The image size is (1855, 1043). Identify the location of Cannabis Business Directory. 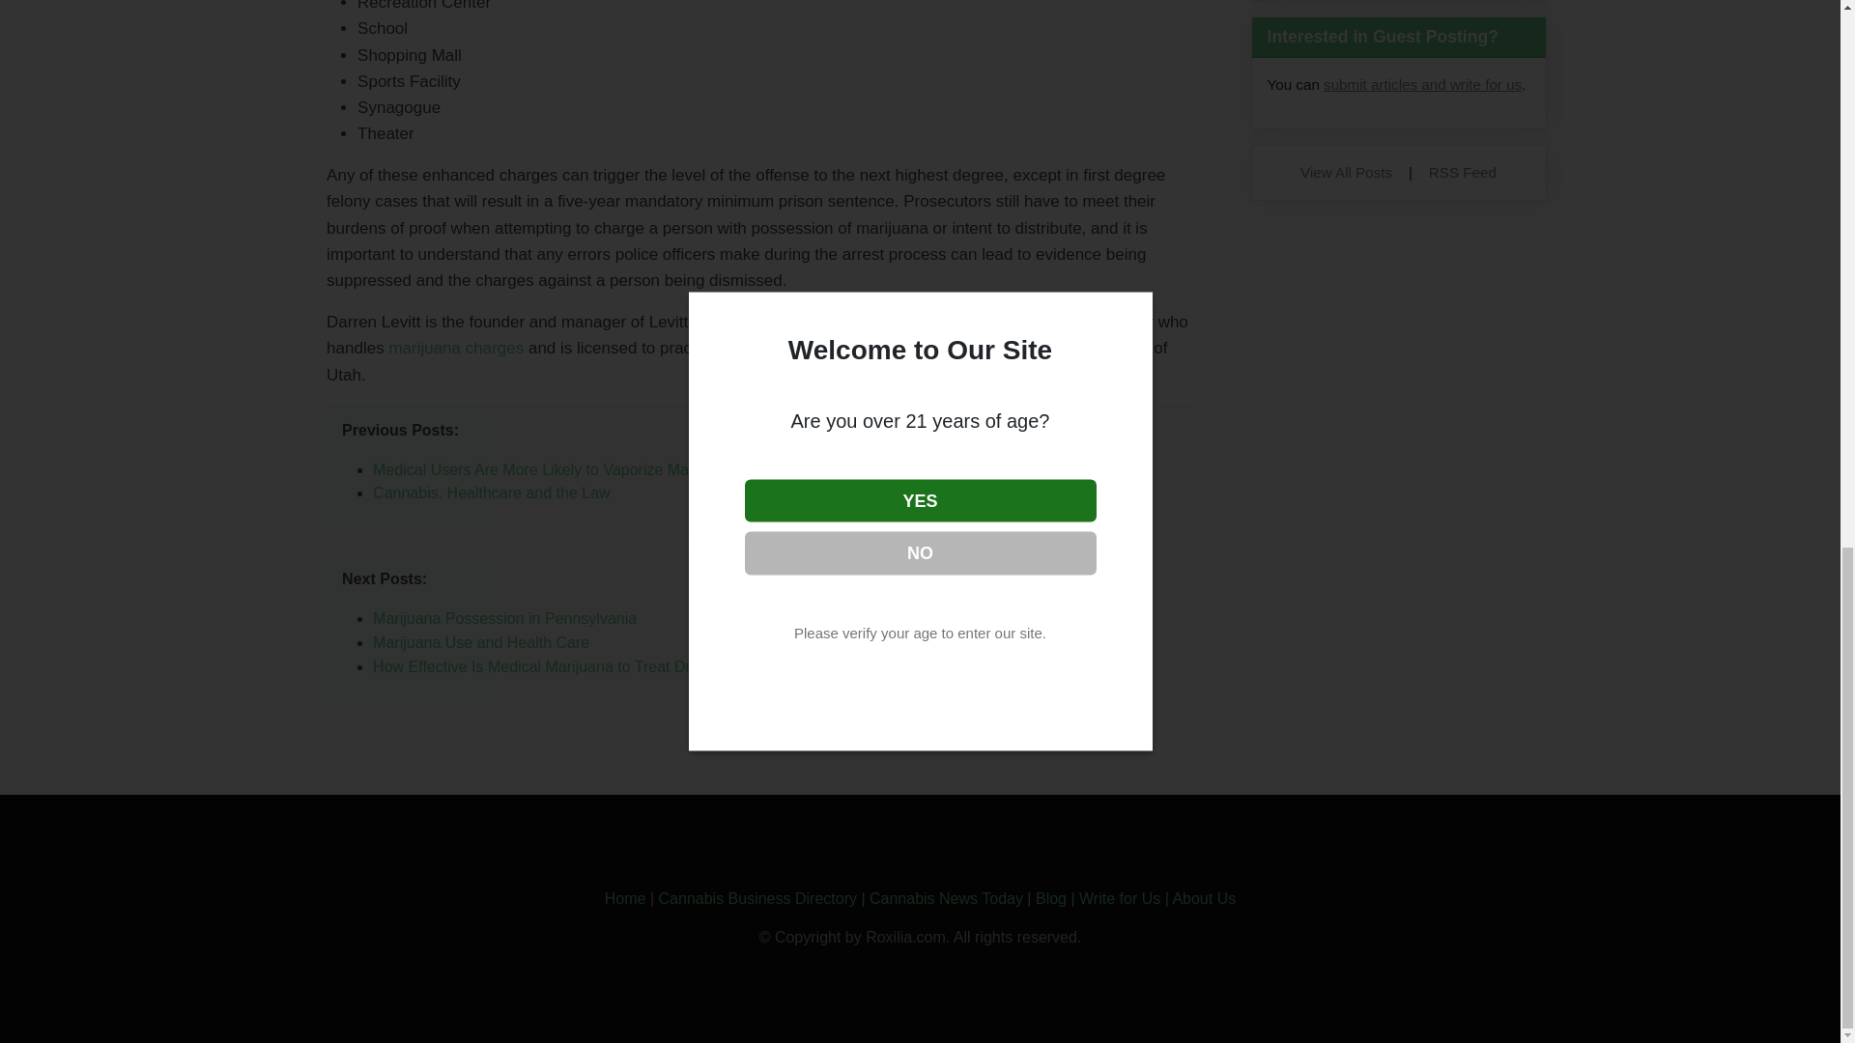
(757, 898).